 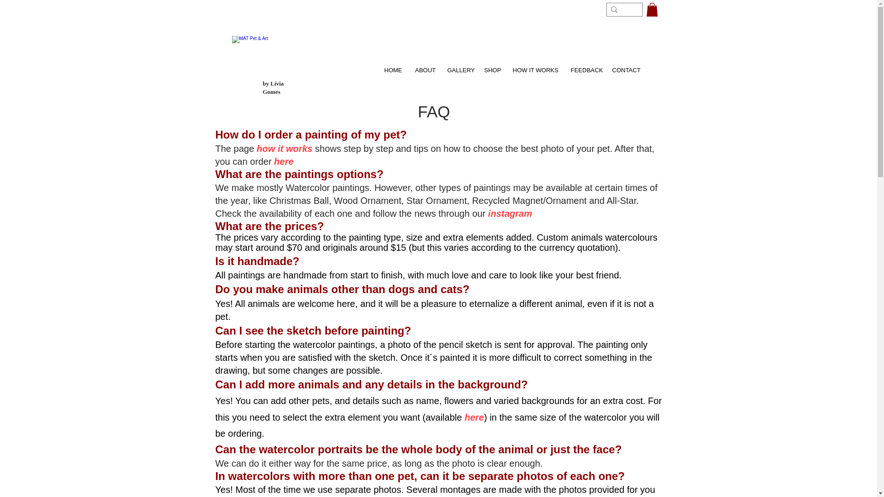 I want to click on how it works, so click(x=285, y=148).